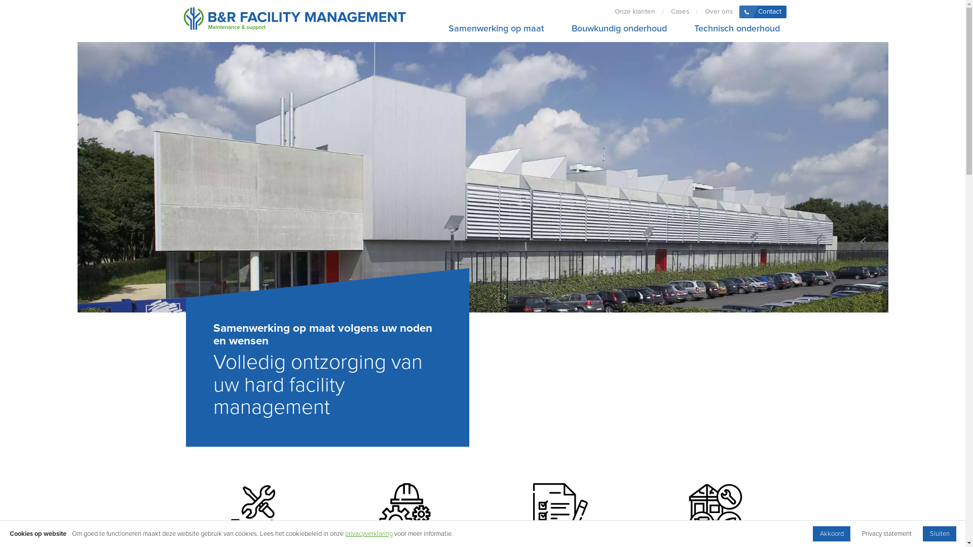 The width and height of the screenshot is (973, 547). Describe the element at coordinates (763, 12) in the screenshot. I see `Contact` at that location.